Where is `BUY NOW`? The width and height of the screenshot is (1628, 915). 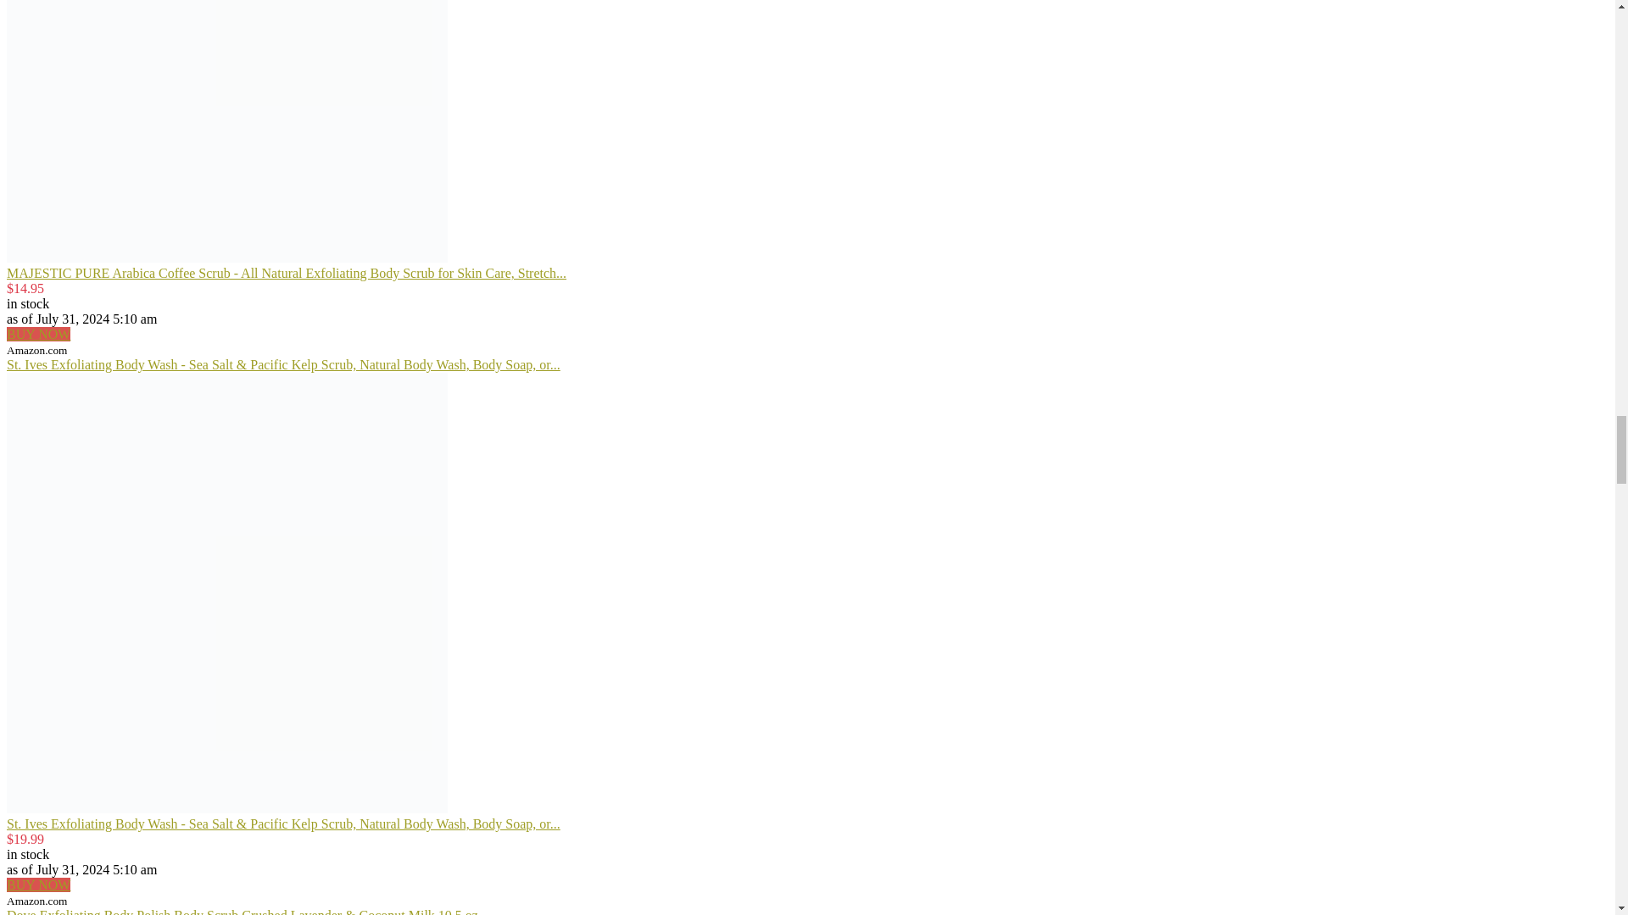 BUY NOW is located at coordinates (37, 334).